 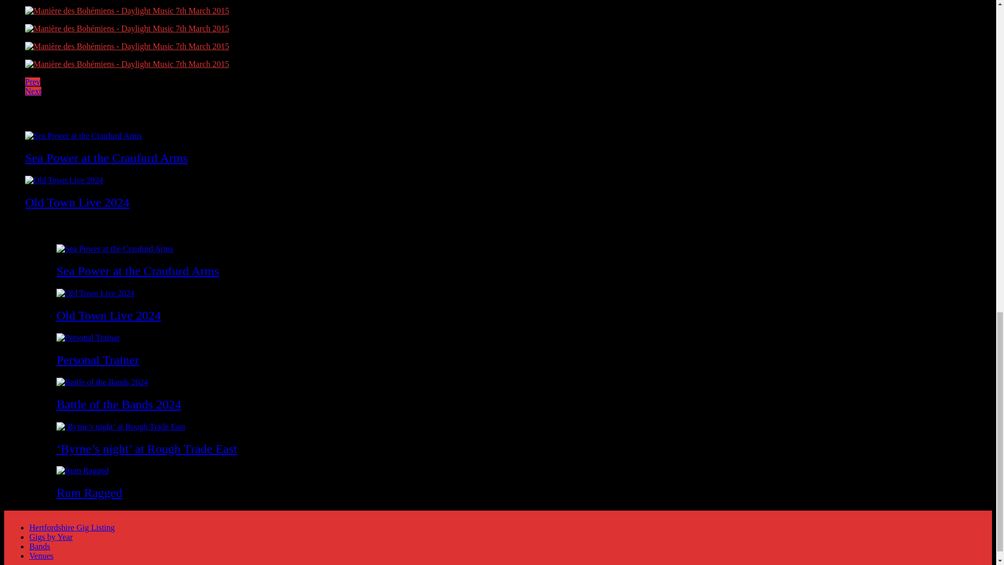 I want to click on Old Town Live 2024, so click(x=77, y=202).